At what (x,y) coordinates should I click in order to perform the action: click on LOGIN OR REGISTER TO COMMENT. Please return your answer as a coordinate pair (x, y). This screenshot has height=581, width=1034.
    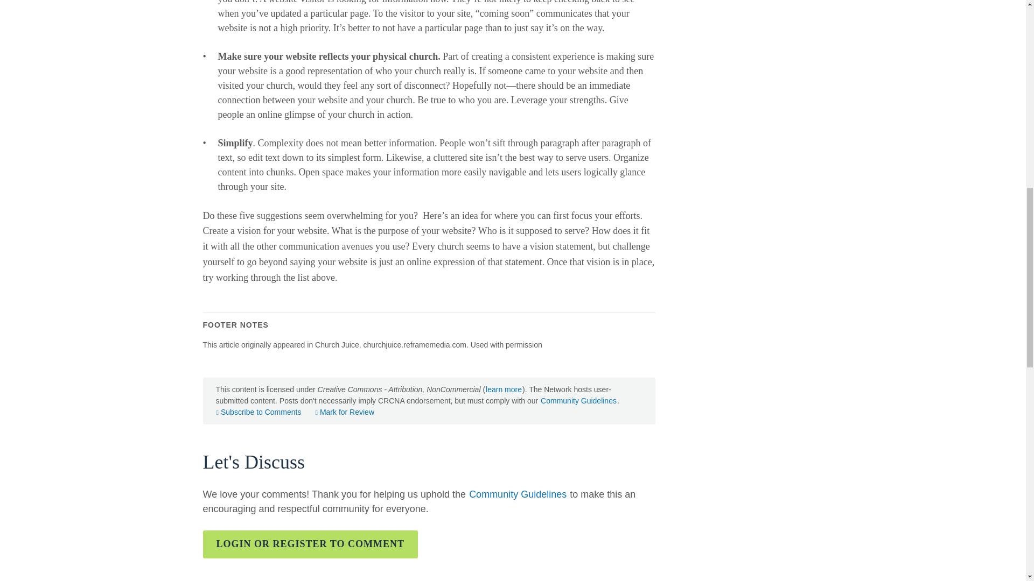
    Looking at the image, I should click on (310, 544).